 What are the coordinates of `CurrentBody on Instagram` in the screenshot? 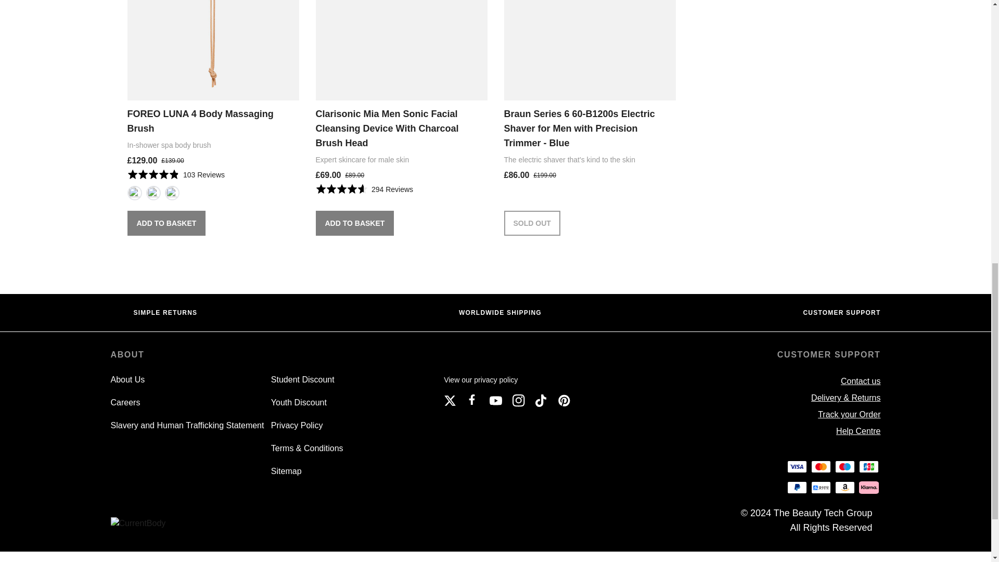 It's located at (518, 401).